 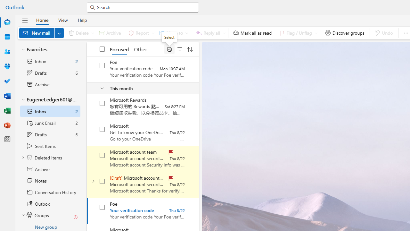 I want to click on To Do, so click(x=7, y=81).